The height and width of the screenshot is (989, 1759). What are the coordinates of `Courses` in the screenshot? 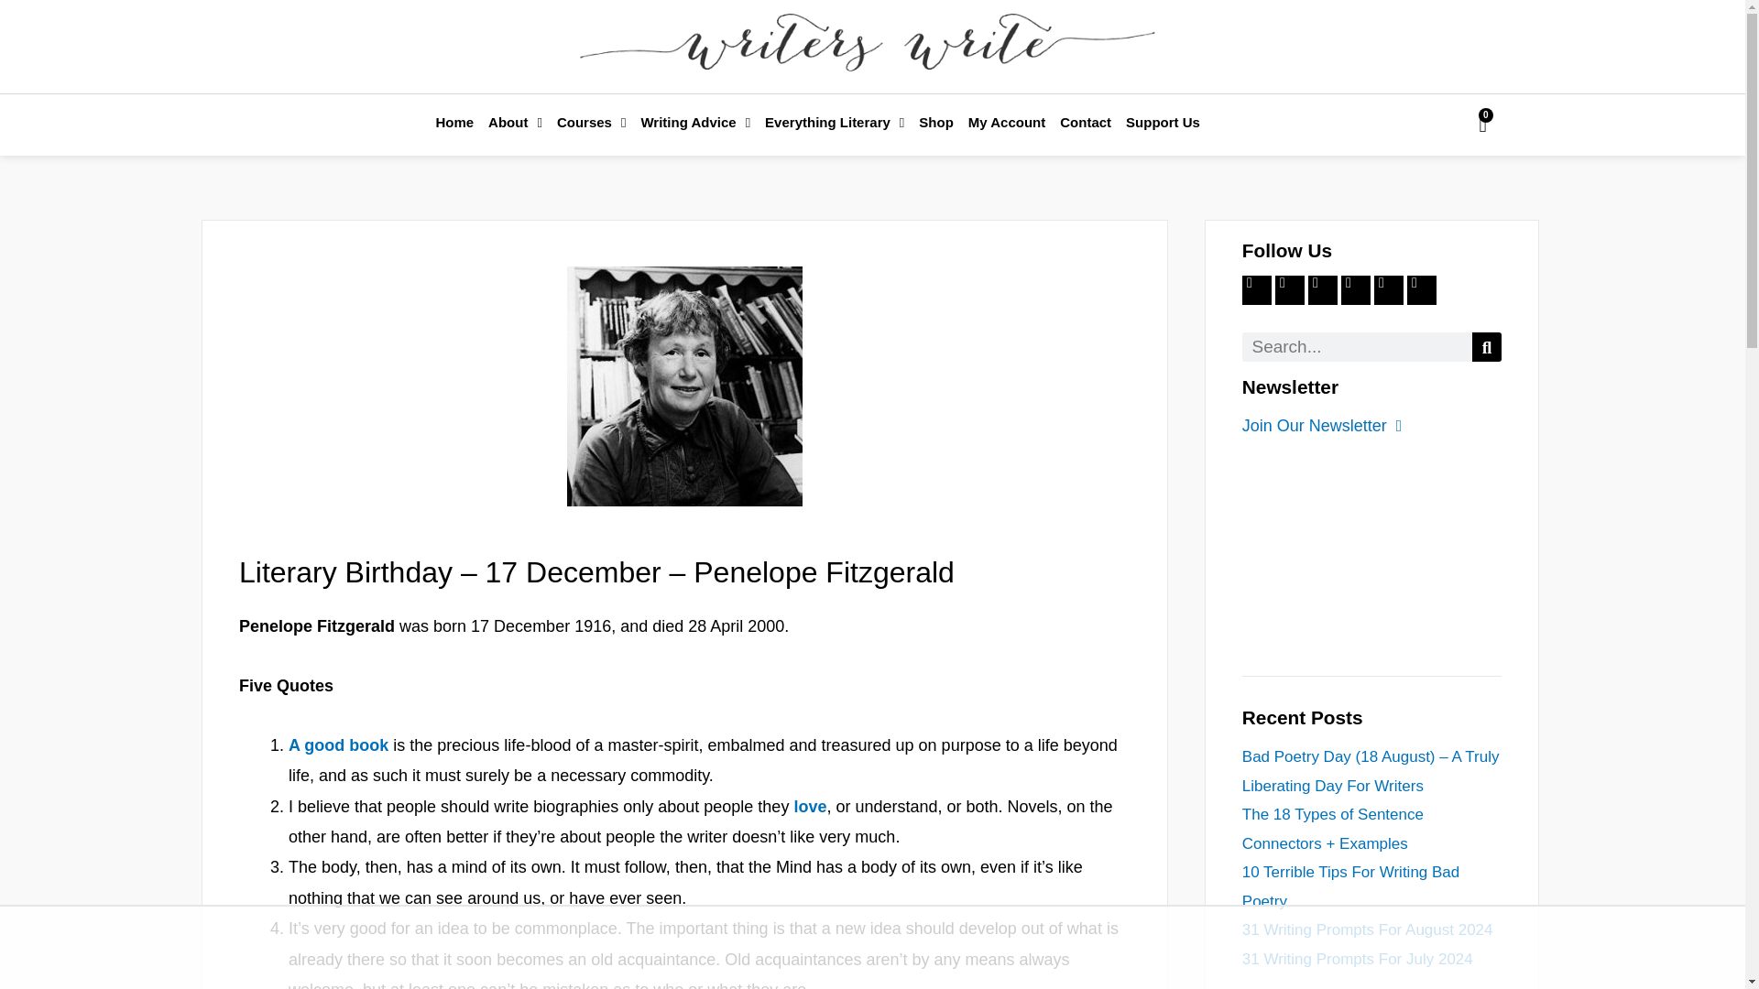 It's located at (591, 123).